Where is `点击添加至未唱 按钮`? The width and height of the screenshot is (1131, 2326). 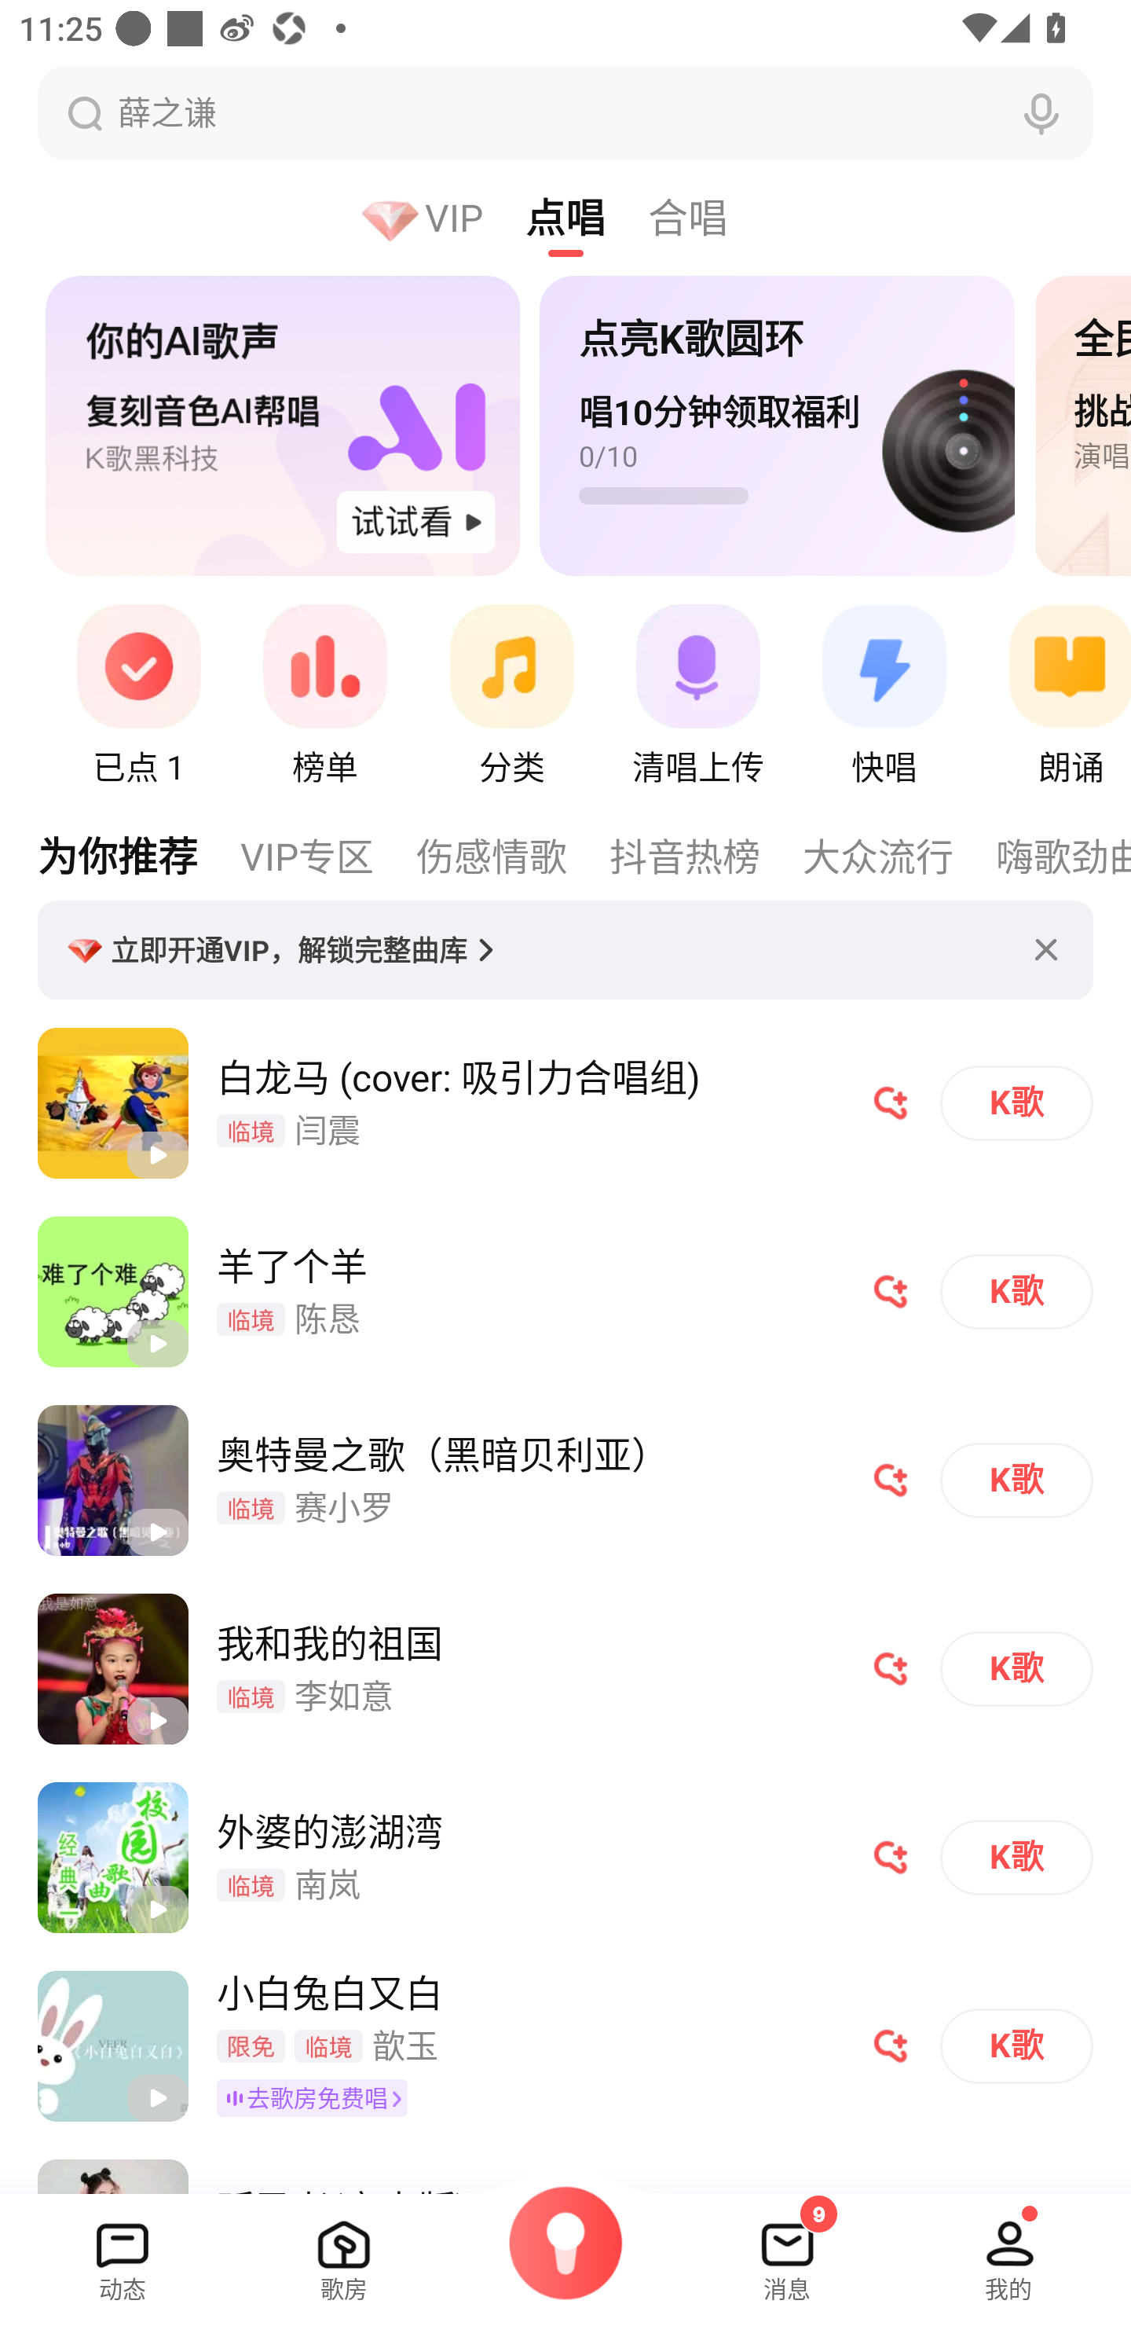
点击添加至未唱 按钮 is located at coordinates (891, 2046).